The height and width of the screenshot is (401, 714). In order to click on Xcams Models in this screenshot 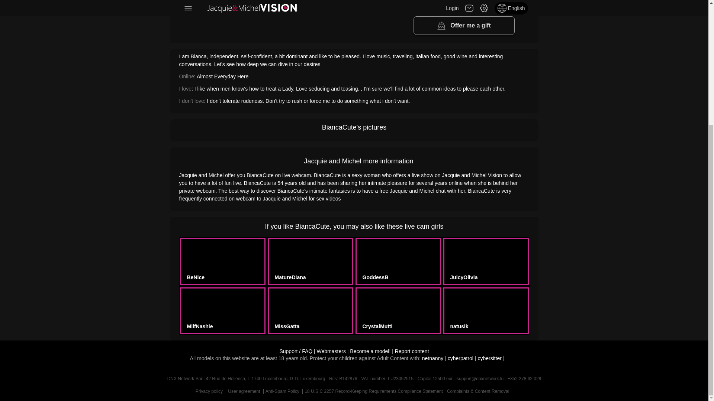, I will do `click(370, 351)`.